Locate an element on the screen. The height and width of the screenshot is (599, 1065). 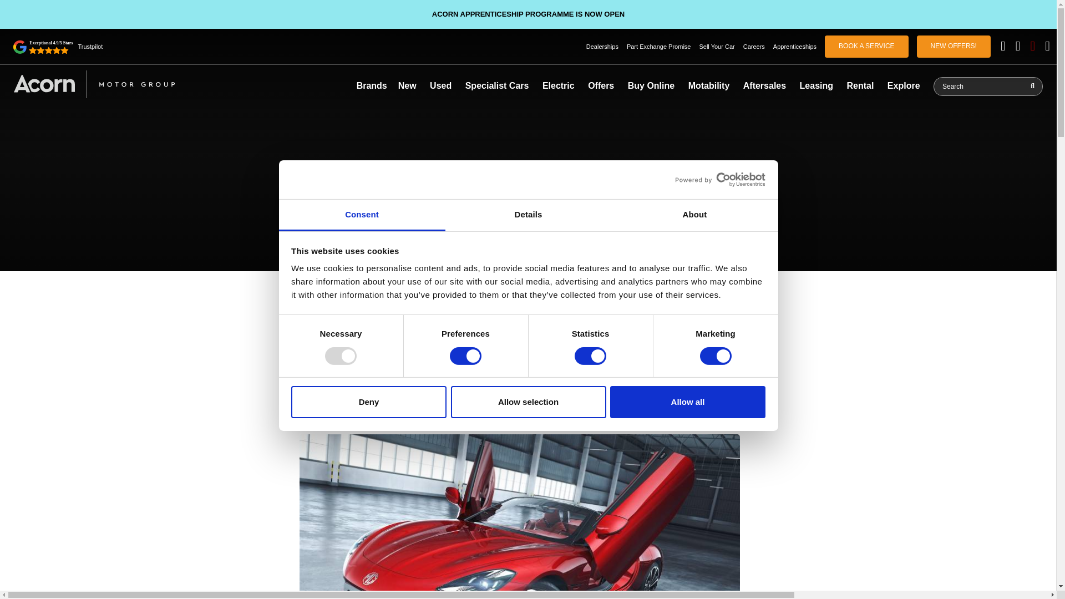
Details is located at coordinates (528, 215).